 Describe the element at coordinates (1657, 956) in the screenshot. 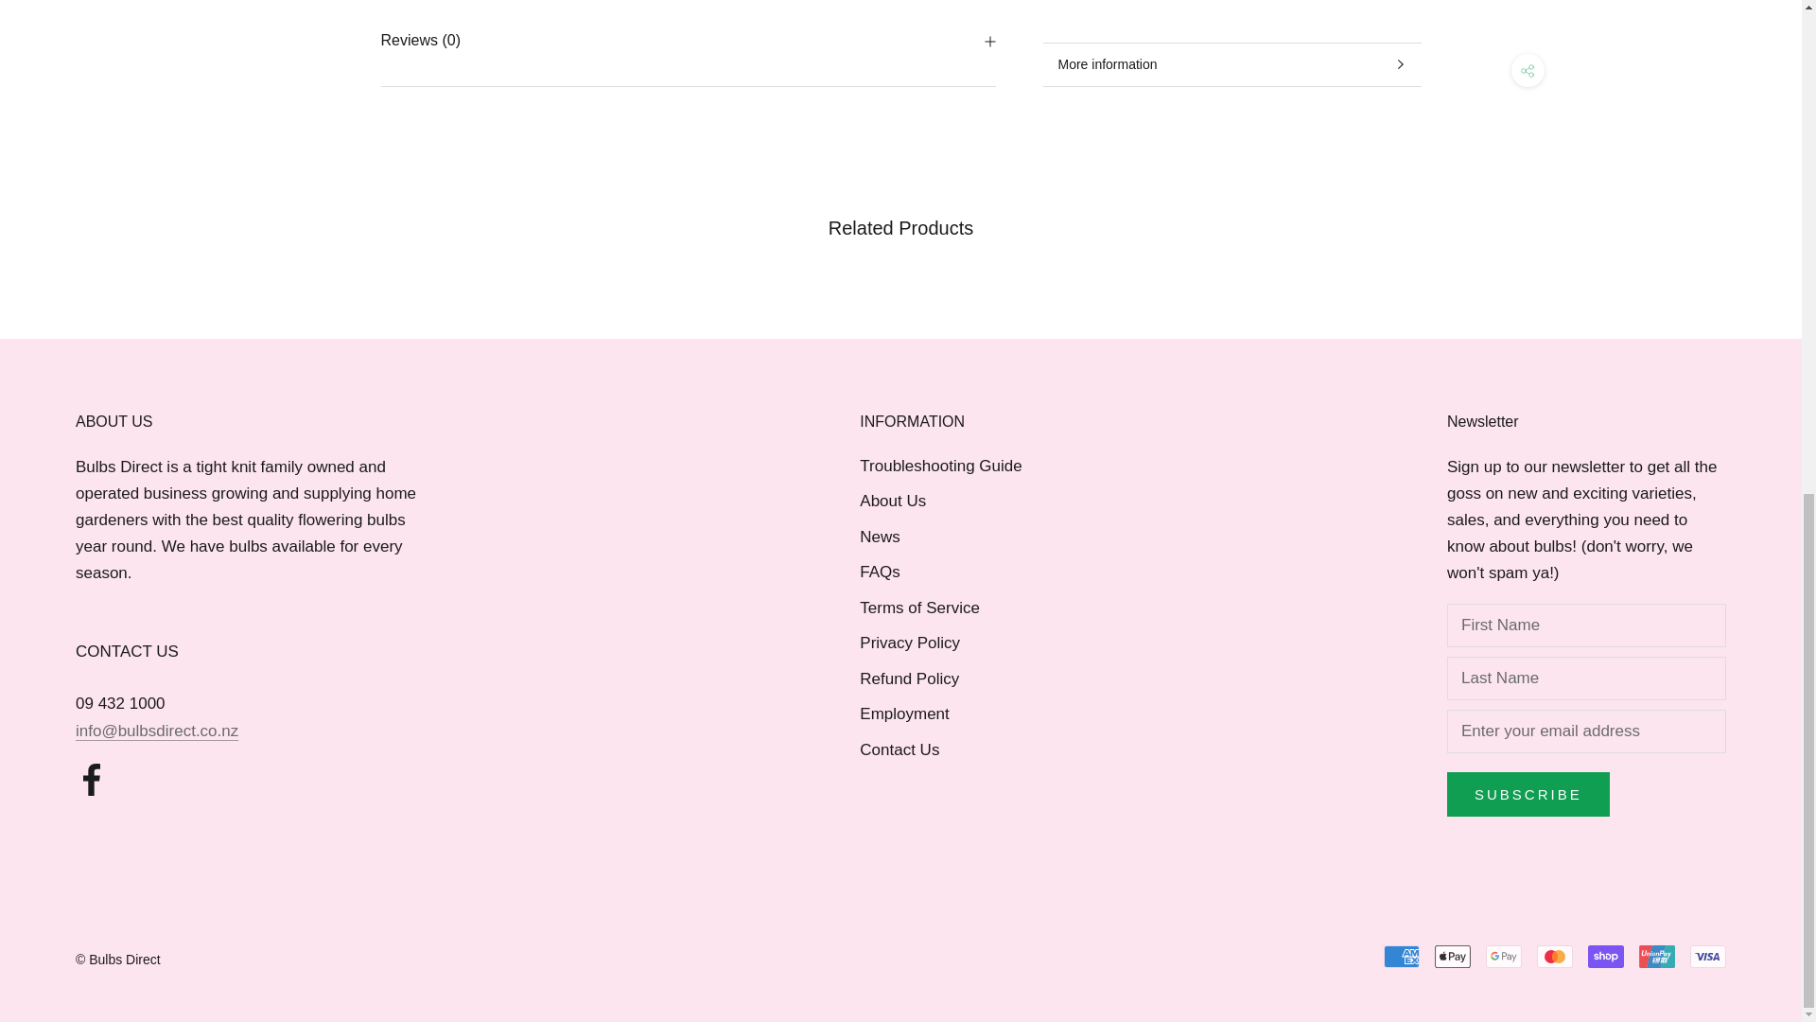

I see `Union Pay` at that location.